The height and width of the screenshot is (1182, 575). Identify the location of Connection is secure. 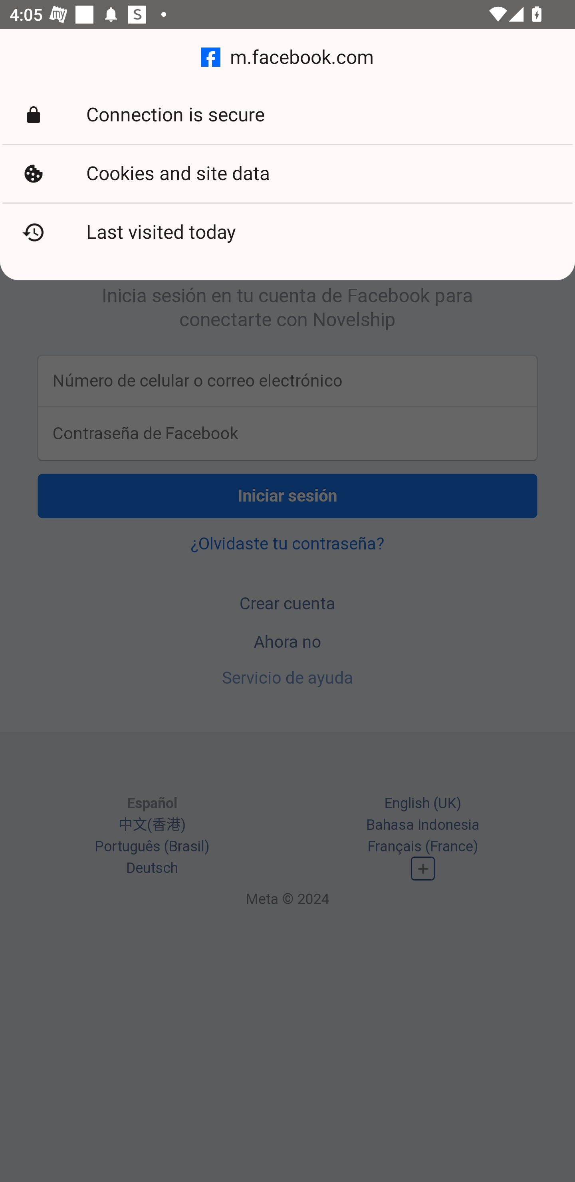
(287, 115).